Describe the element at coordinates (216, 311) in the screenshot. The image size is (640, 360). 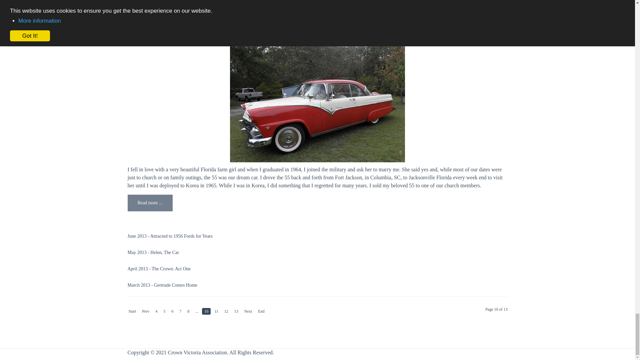
I see `11` at that location.